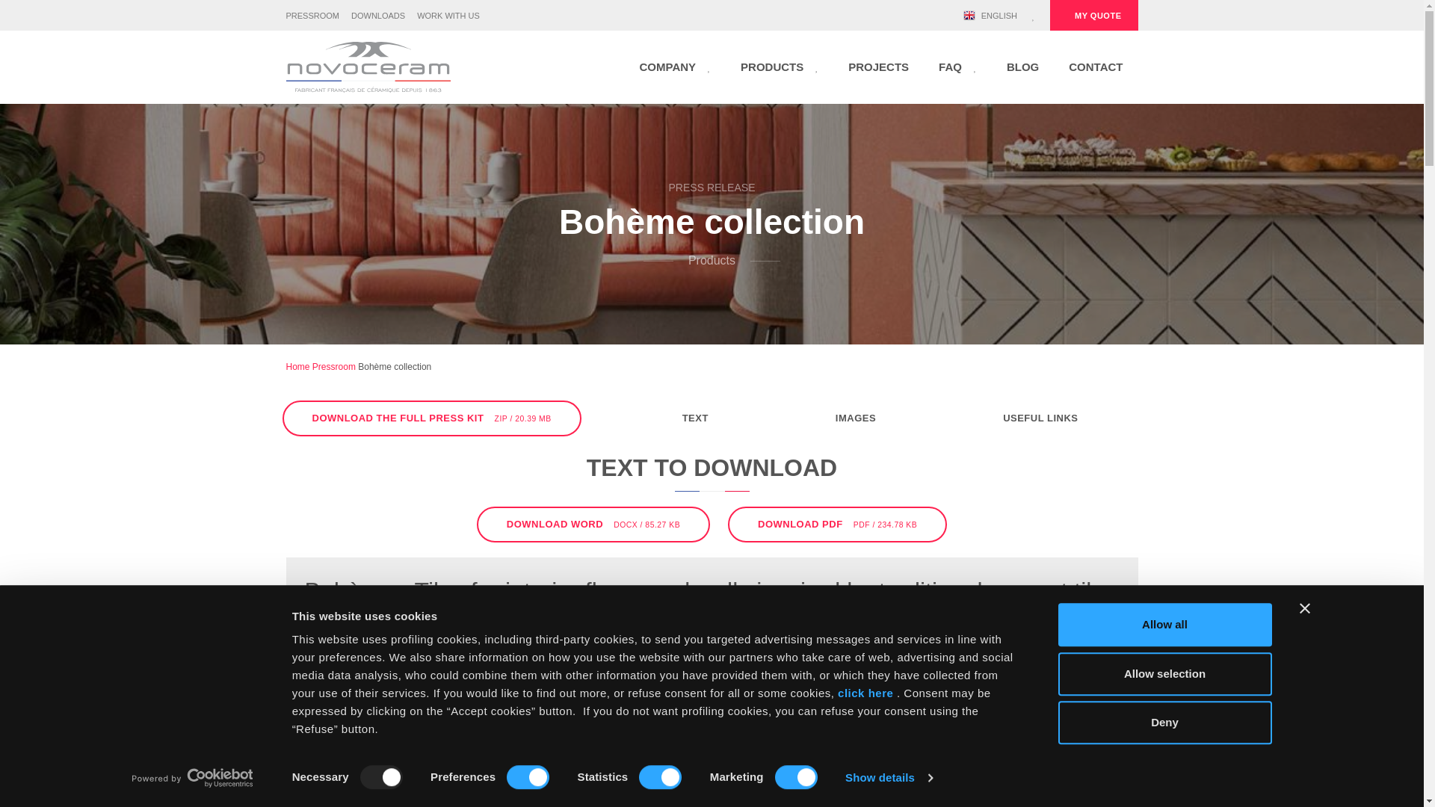  I want to click on Downloads, so click(378, 16).